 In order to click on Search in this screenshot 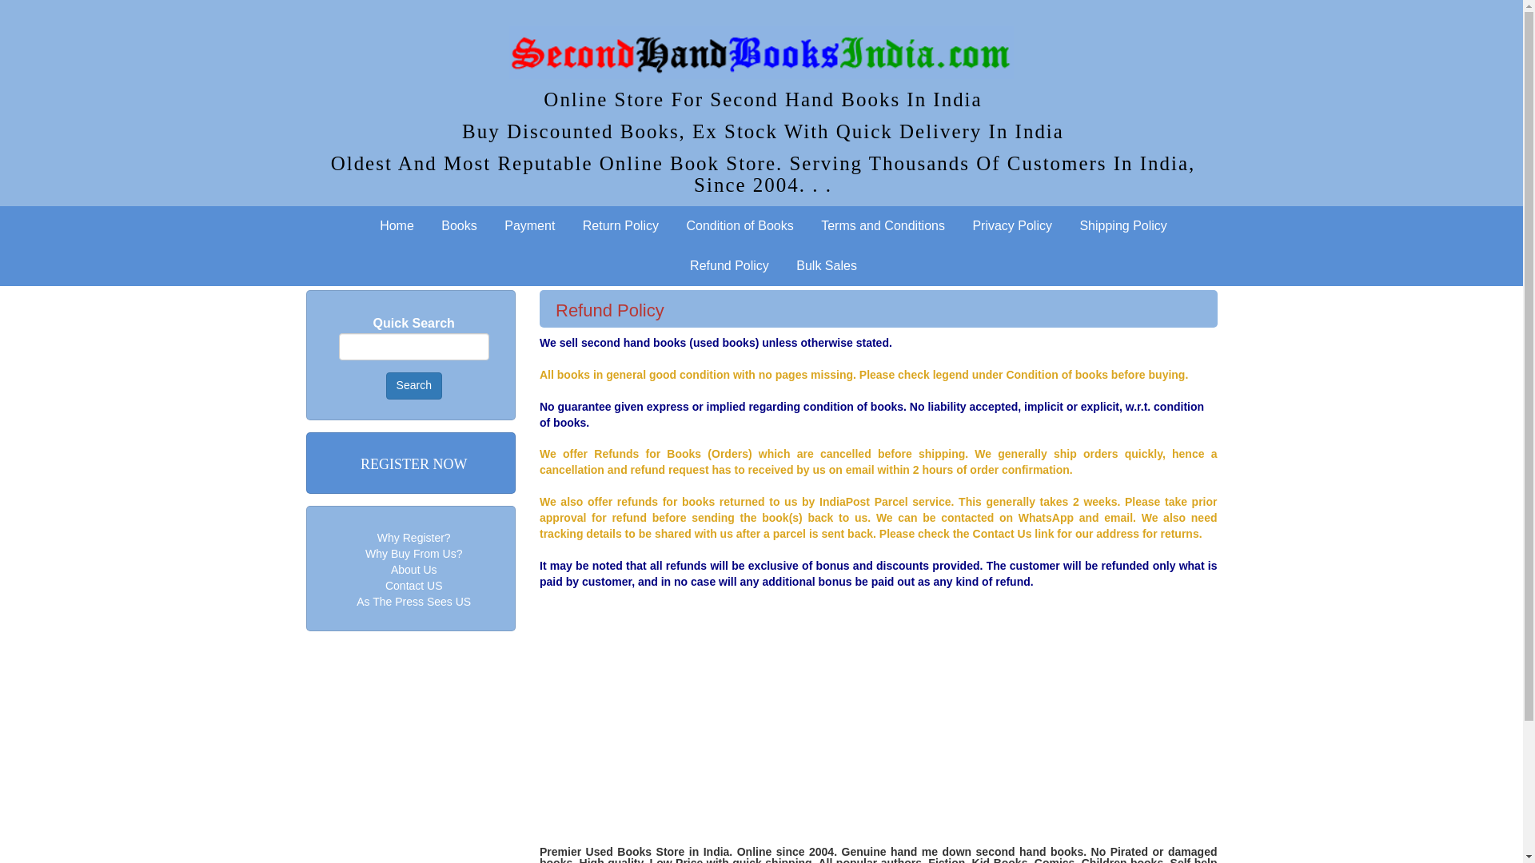, I will do `click(414, 385)`.